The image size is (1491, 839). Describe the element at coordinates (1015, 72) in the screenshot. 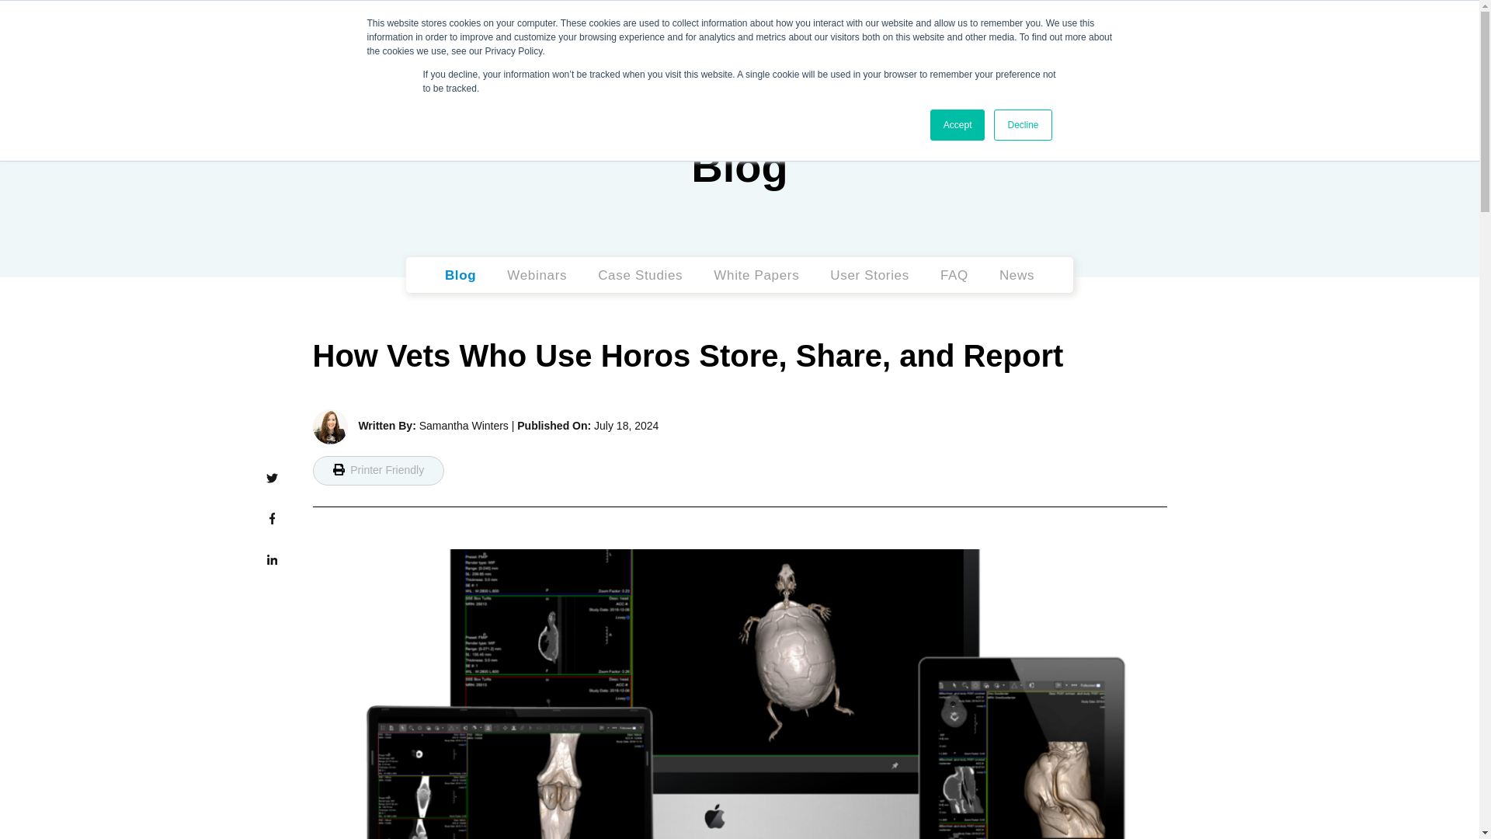

I see `LEARN` at that location.